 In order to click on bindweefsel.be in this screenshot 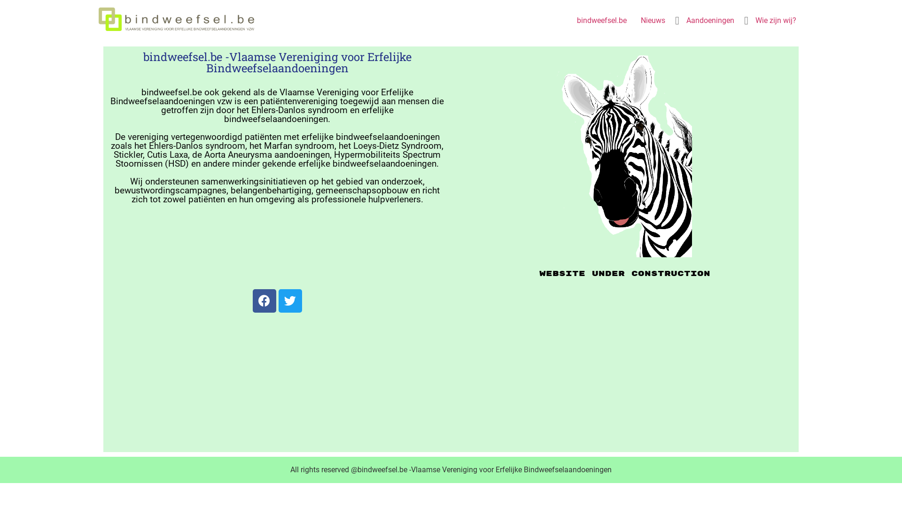, I will do `click(602, 21)`.